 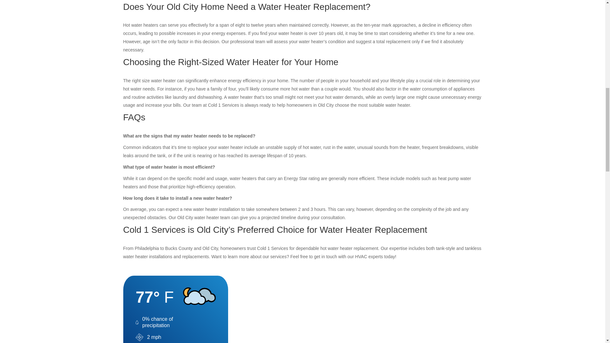 What do you see at coordinates (179, 248) in the screenshot?
I see `Bucks County` at bounding box center [179, 248].